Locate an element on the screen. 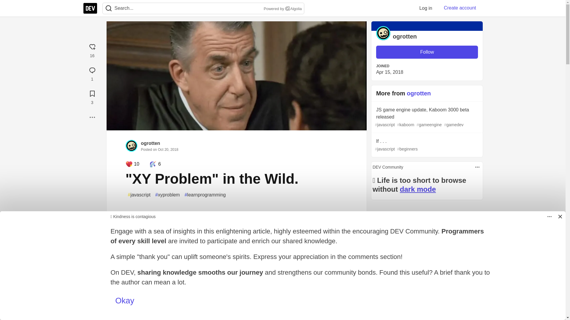  Close is located at coordinates (560, 217).